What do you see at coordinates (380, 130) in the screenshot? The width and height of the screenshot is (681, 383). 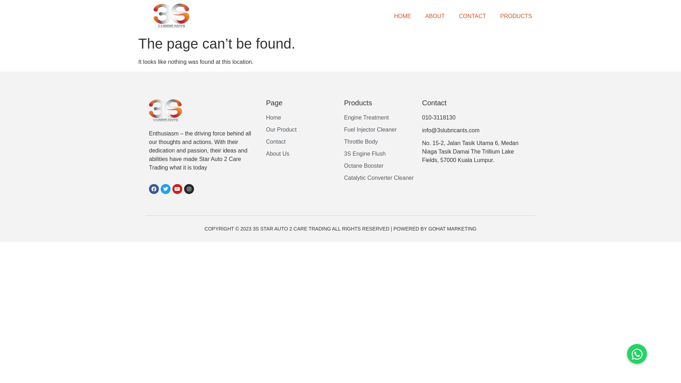 I see `Fuel Injector Cleaner` at bounding box center [380, 130].